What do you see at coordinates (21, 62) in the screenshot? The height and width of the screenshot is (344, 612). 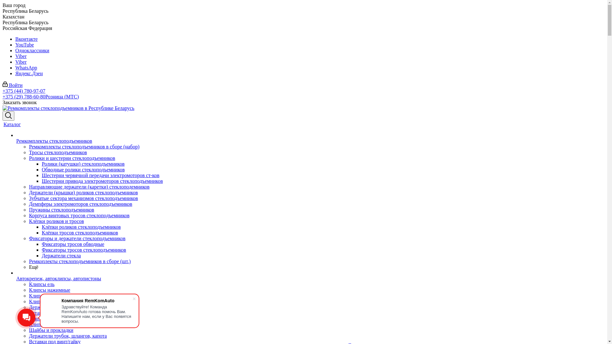 I see `Viber` at bounding box center [21, 62].